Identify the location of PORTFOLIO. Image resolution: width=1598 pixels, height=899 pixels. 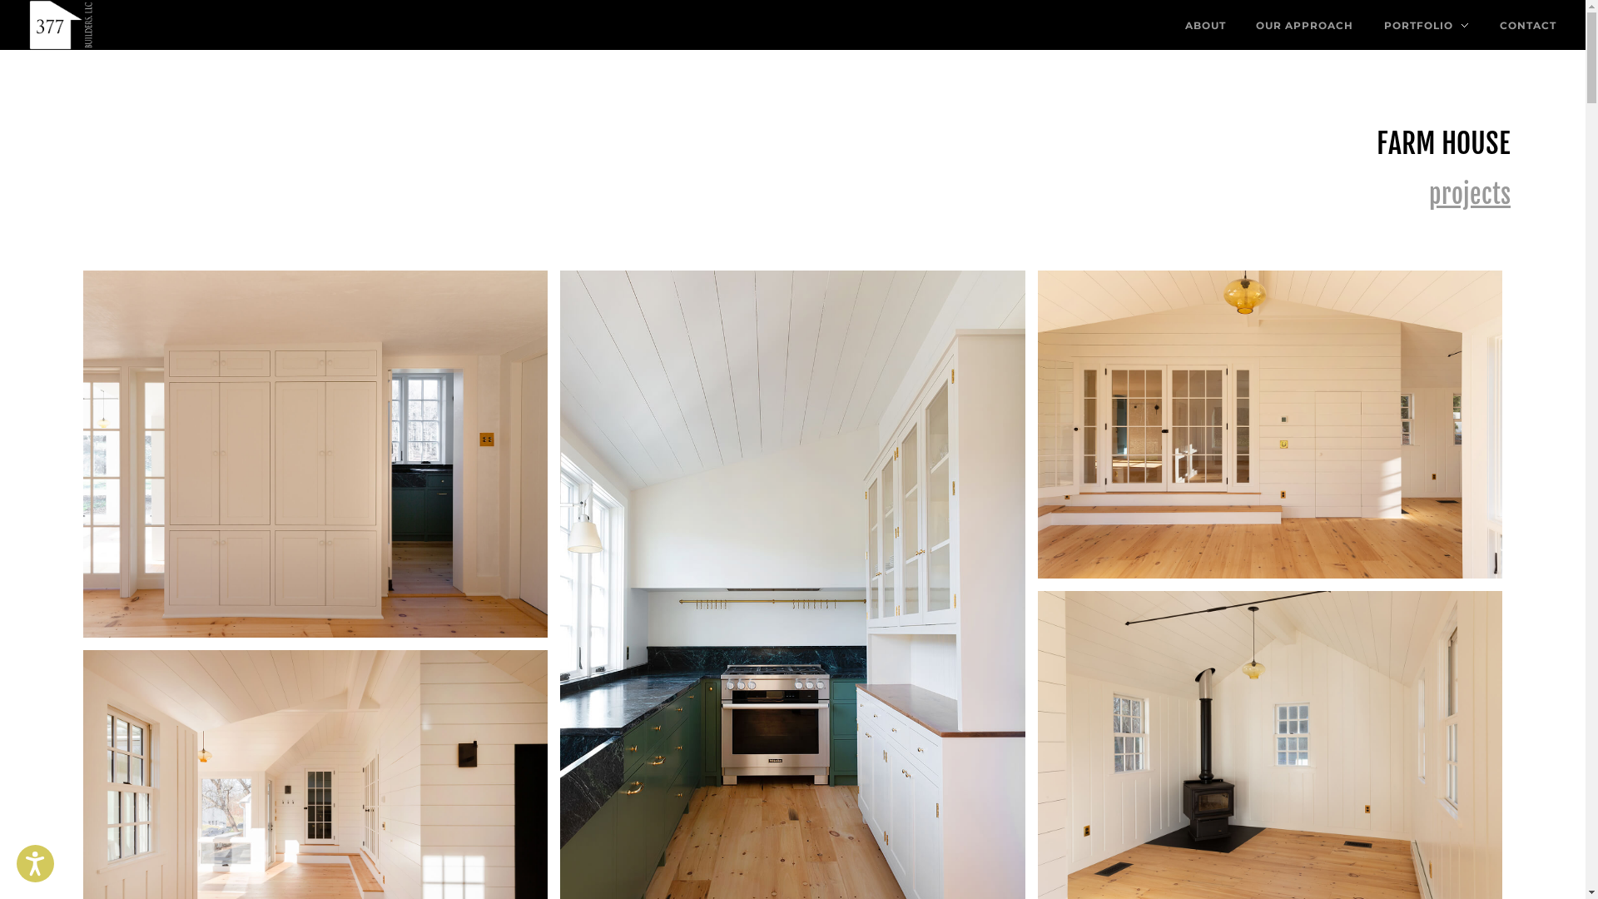
(1427, 25).